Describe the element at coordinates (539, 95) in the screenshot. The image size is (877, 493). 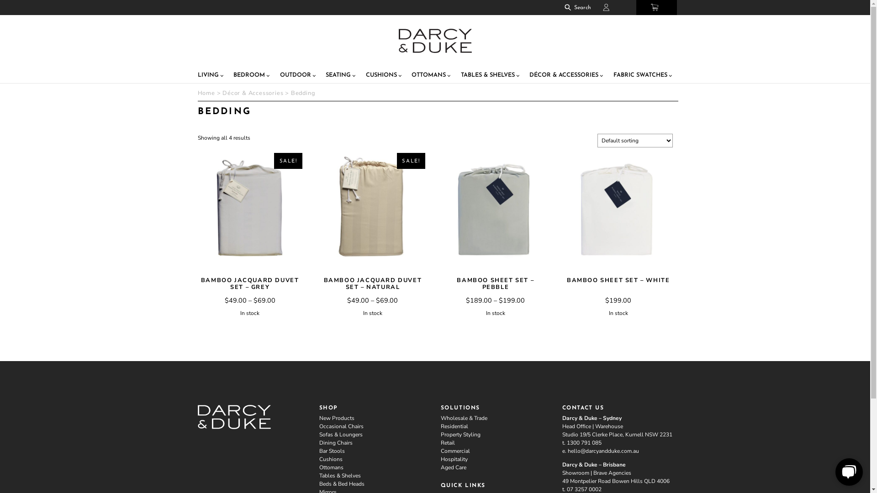
I see `OTTOMANS` at that location.